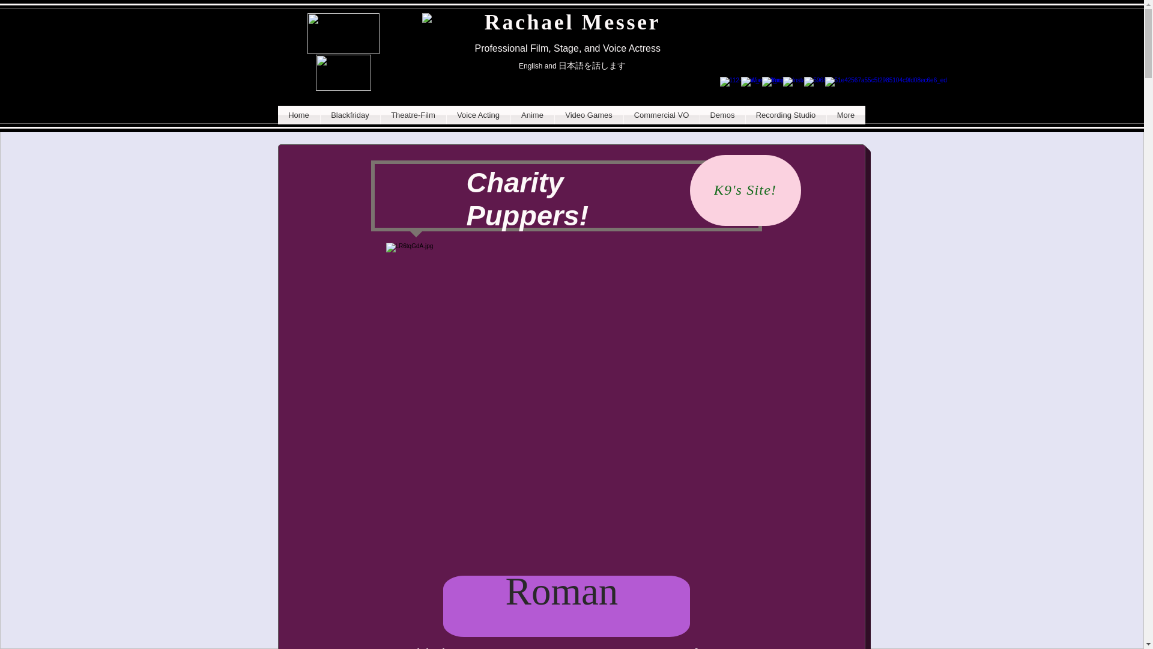  What do you see at coordinates (745, 190) in the screenshot?
I see `K9's Site!` at bounding box center [745, 190].